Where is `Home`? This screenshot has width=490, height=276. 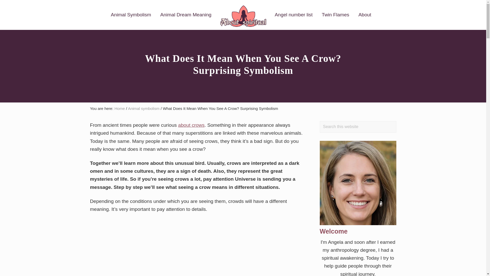 Home is located at coordinates (119, 108).